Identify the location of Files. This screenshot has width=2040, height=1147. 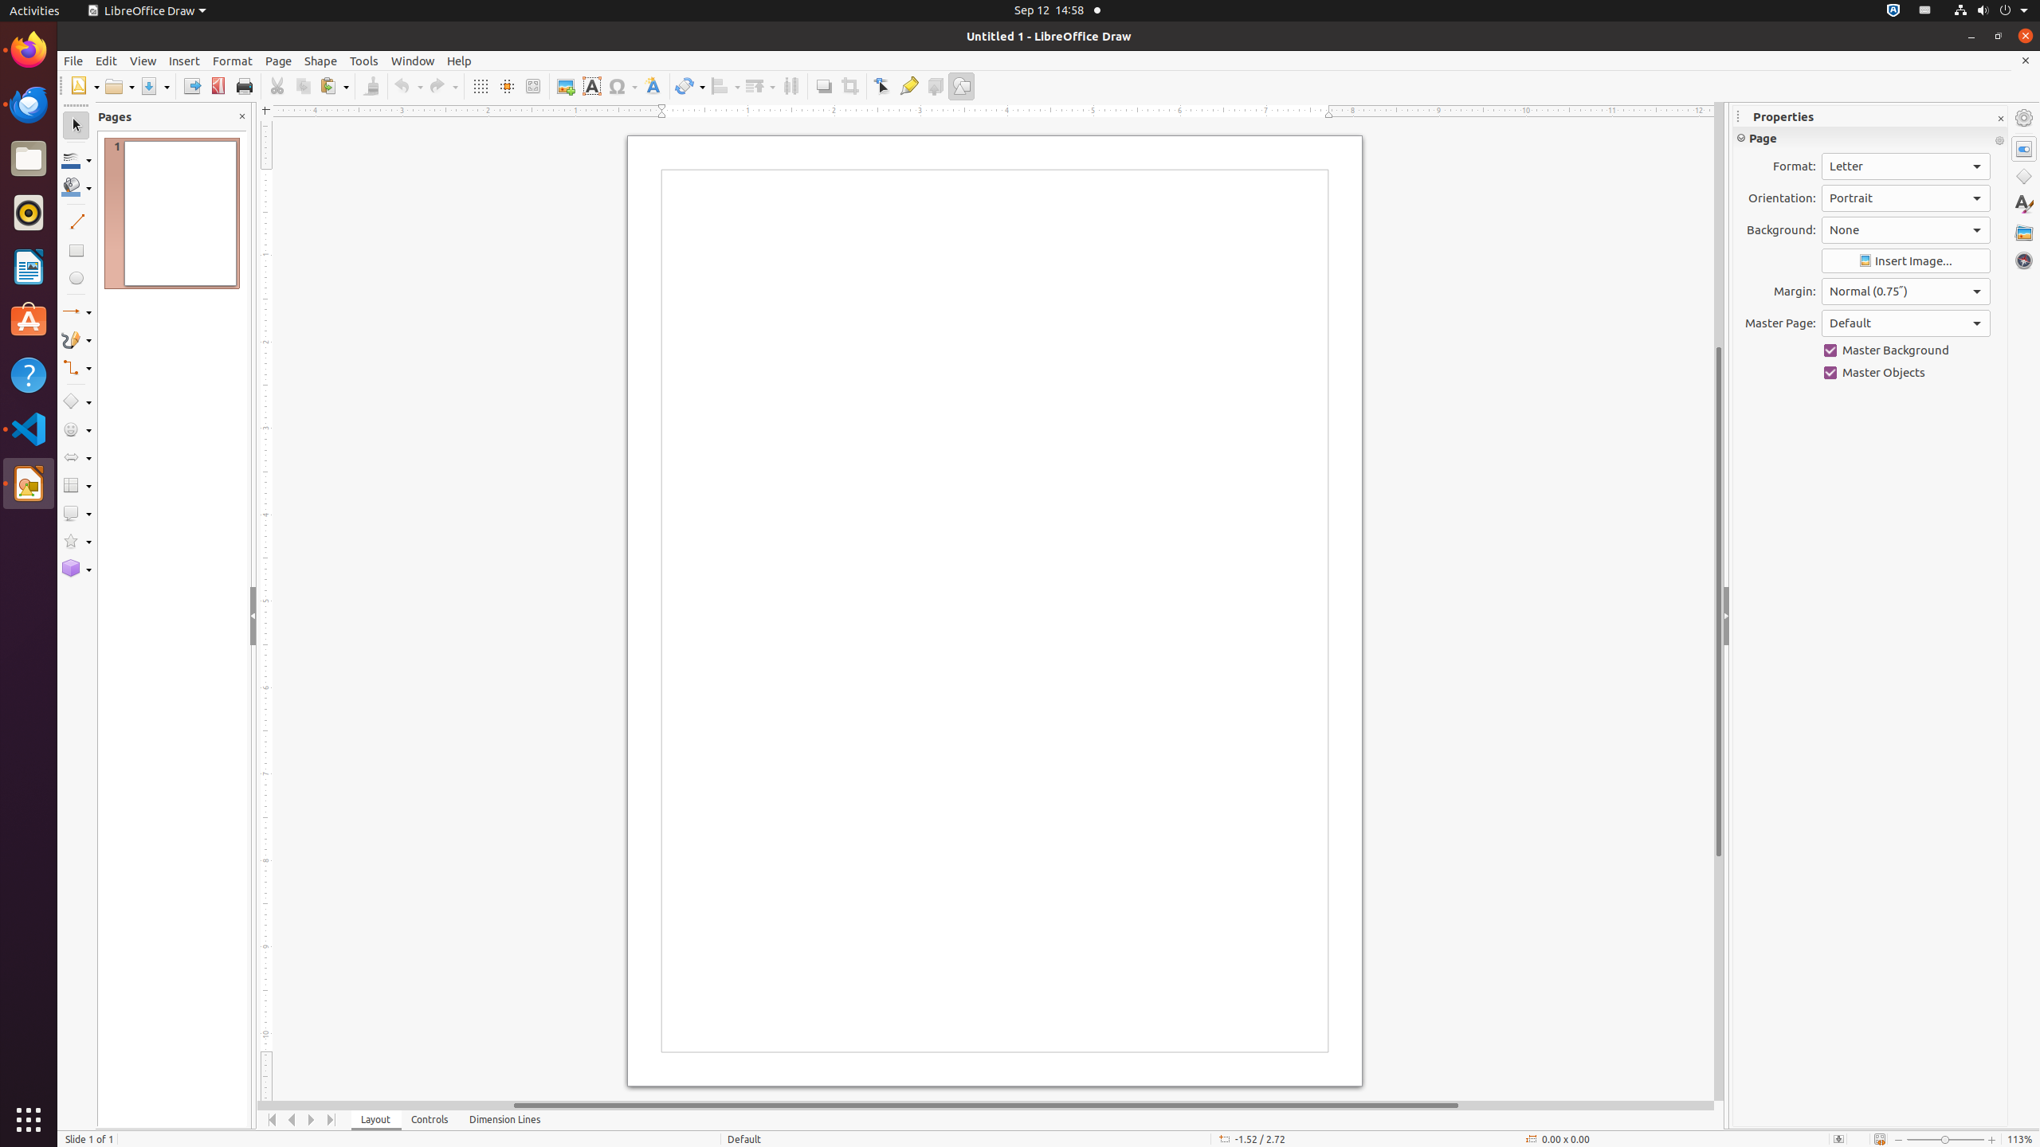
(29, 159).